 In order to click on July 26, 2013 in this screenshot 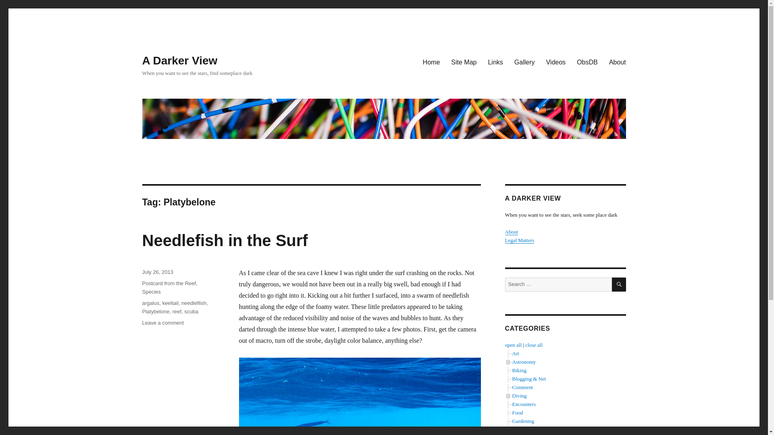, I will do `click(157, 272)`.